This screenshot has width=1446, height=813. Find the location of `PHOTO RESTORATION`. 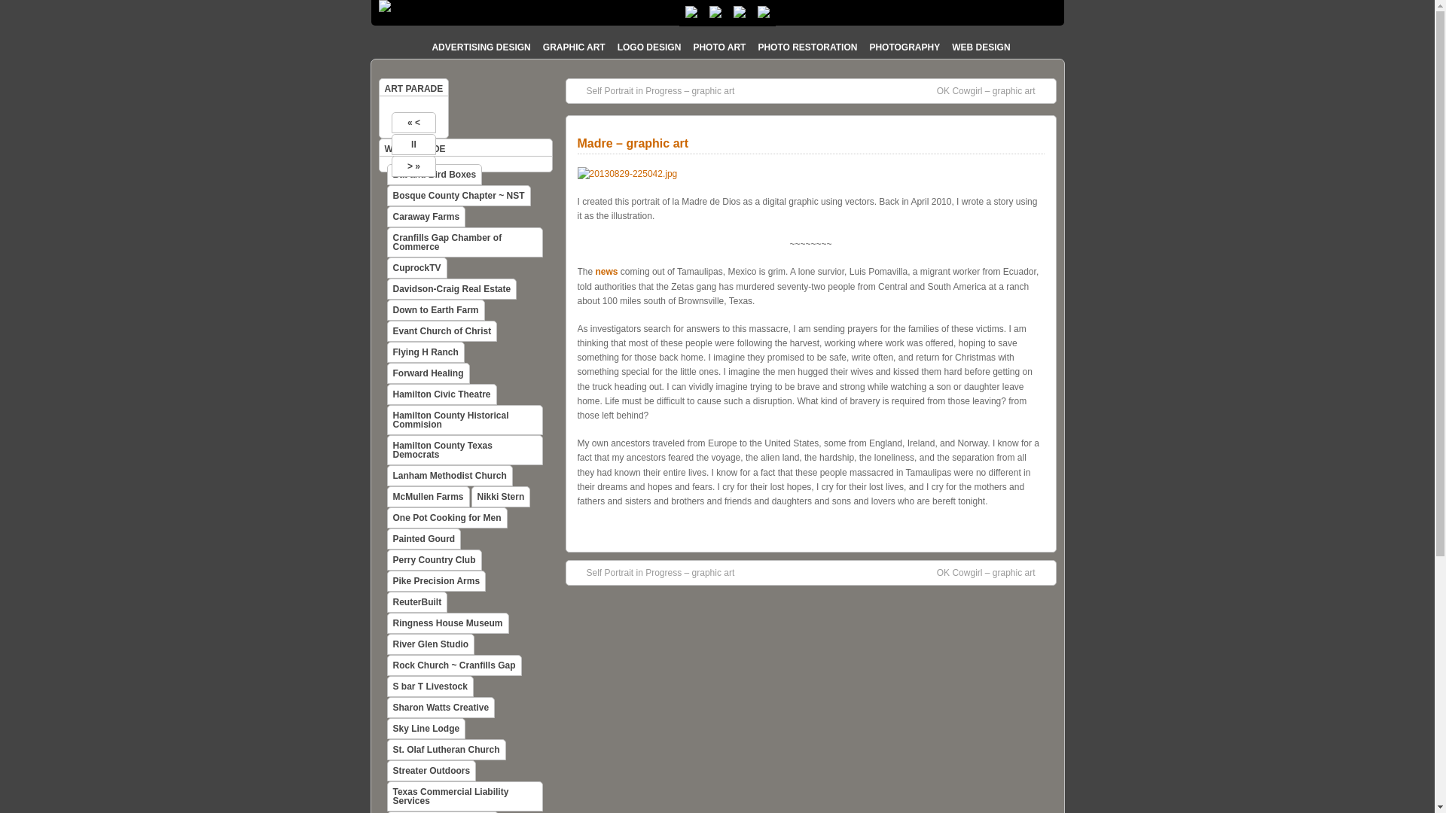

PHOTO RESTORATION is located at coordinates (807, 46).